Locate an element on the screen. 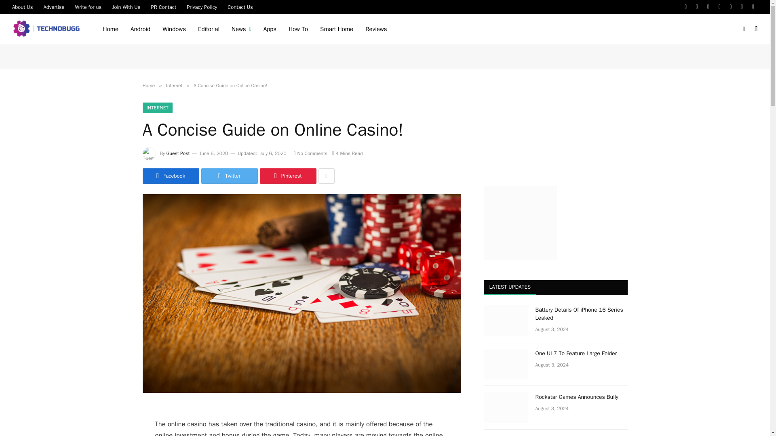  Android is located at coordinates (140, 29).